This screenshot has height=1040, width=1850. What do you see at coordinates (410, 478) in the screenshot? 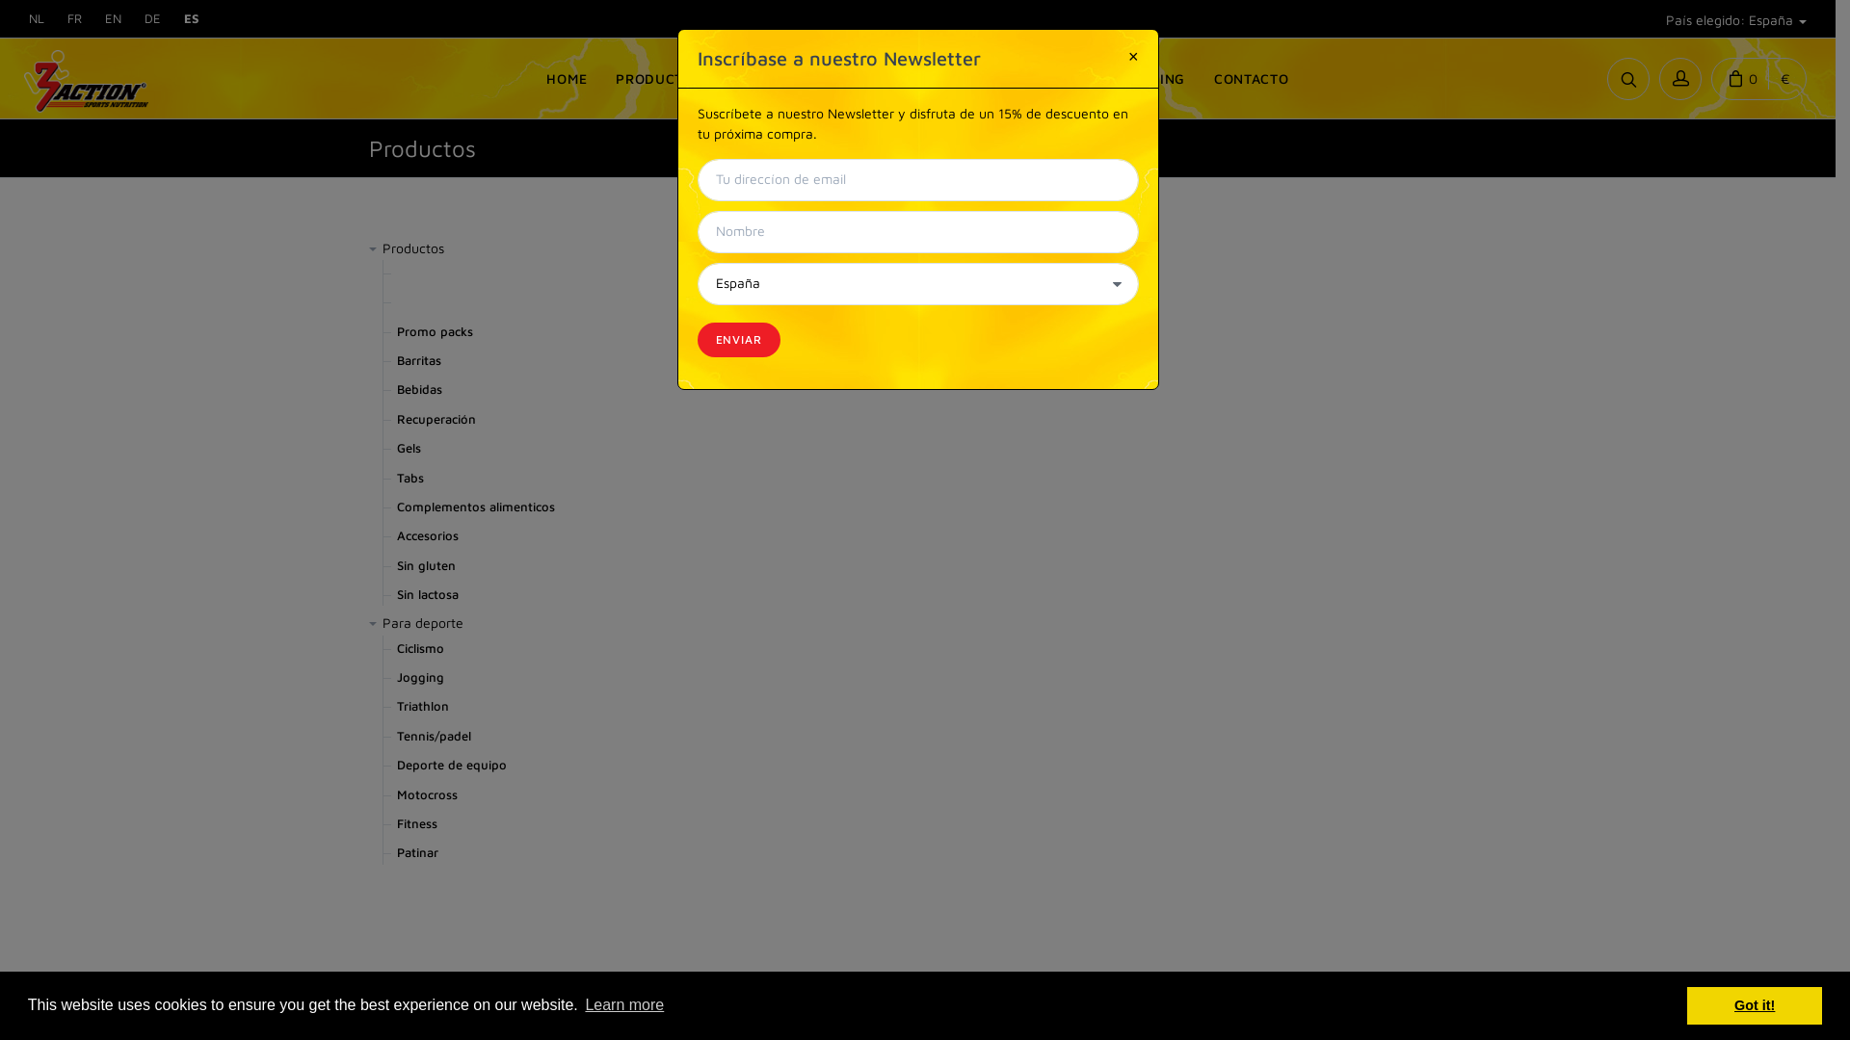
I see `Tabs` at bounding box center [410, 478].